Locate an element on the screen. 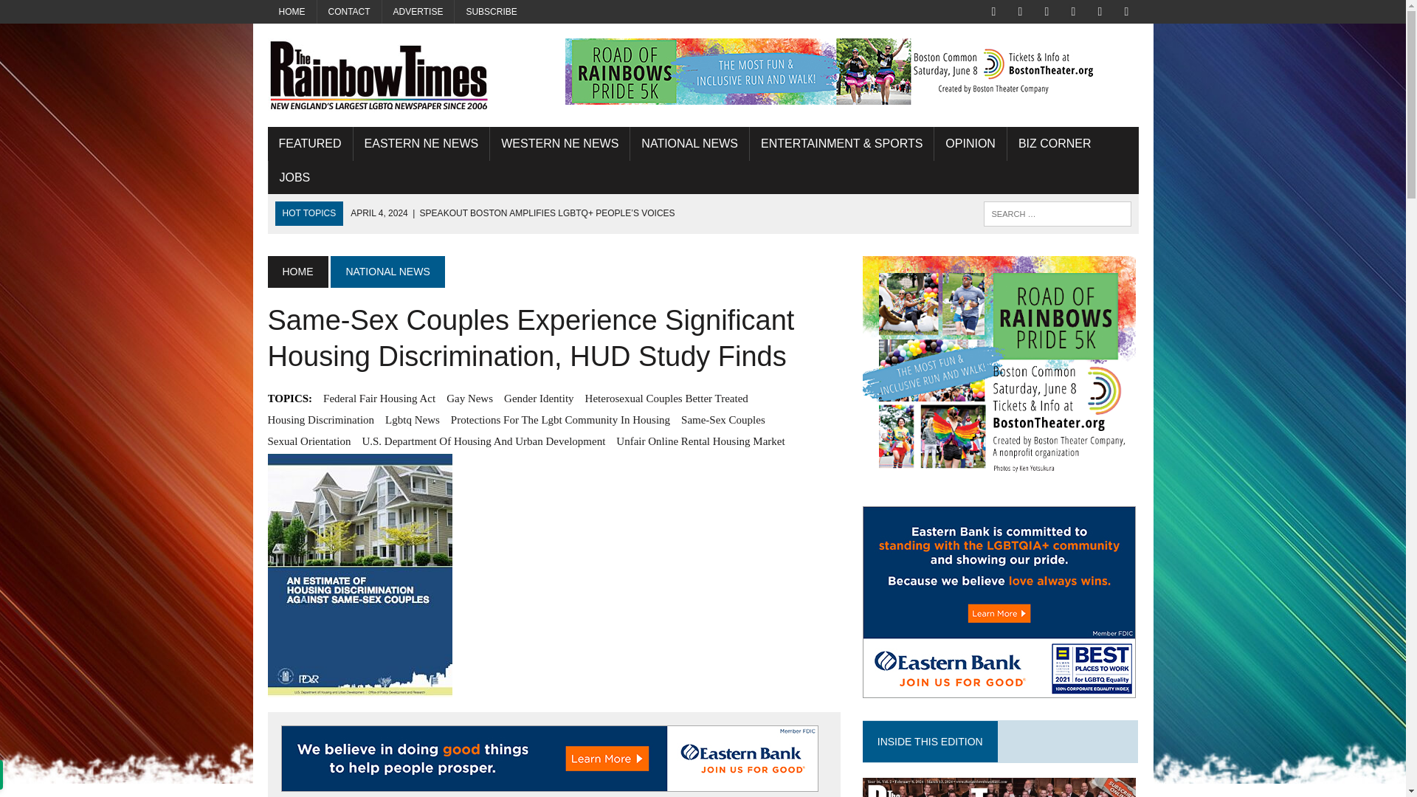  FEATURED is located at coordinates (309, 143).